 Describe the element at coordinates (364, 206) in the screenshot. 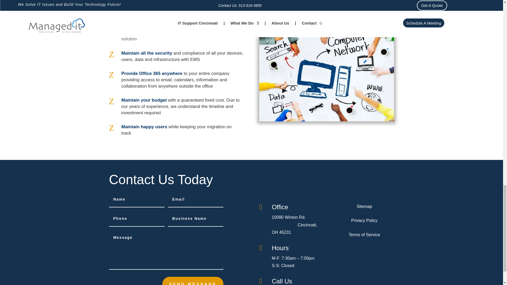

I see `Sitemap` at that location.